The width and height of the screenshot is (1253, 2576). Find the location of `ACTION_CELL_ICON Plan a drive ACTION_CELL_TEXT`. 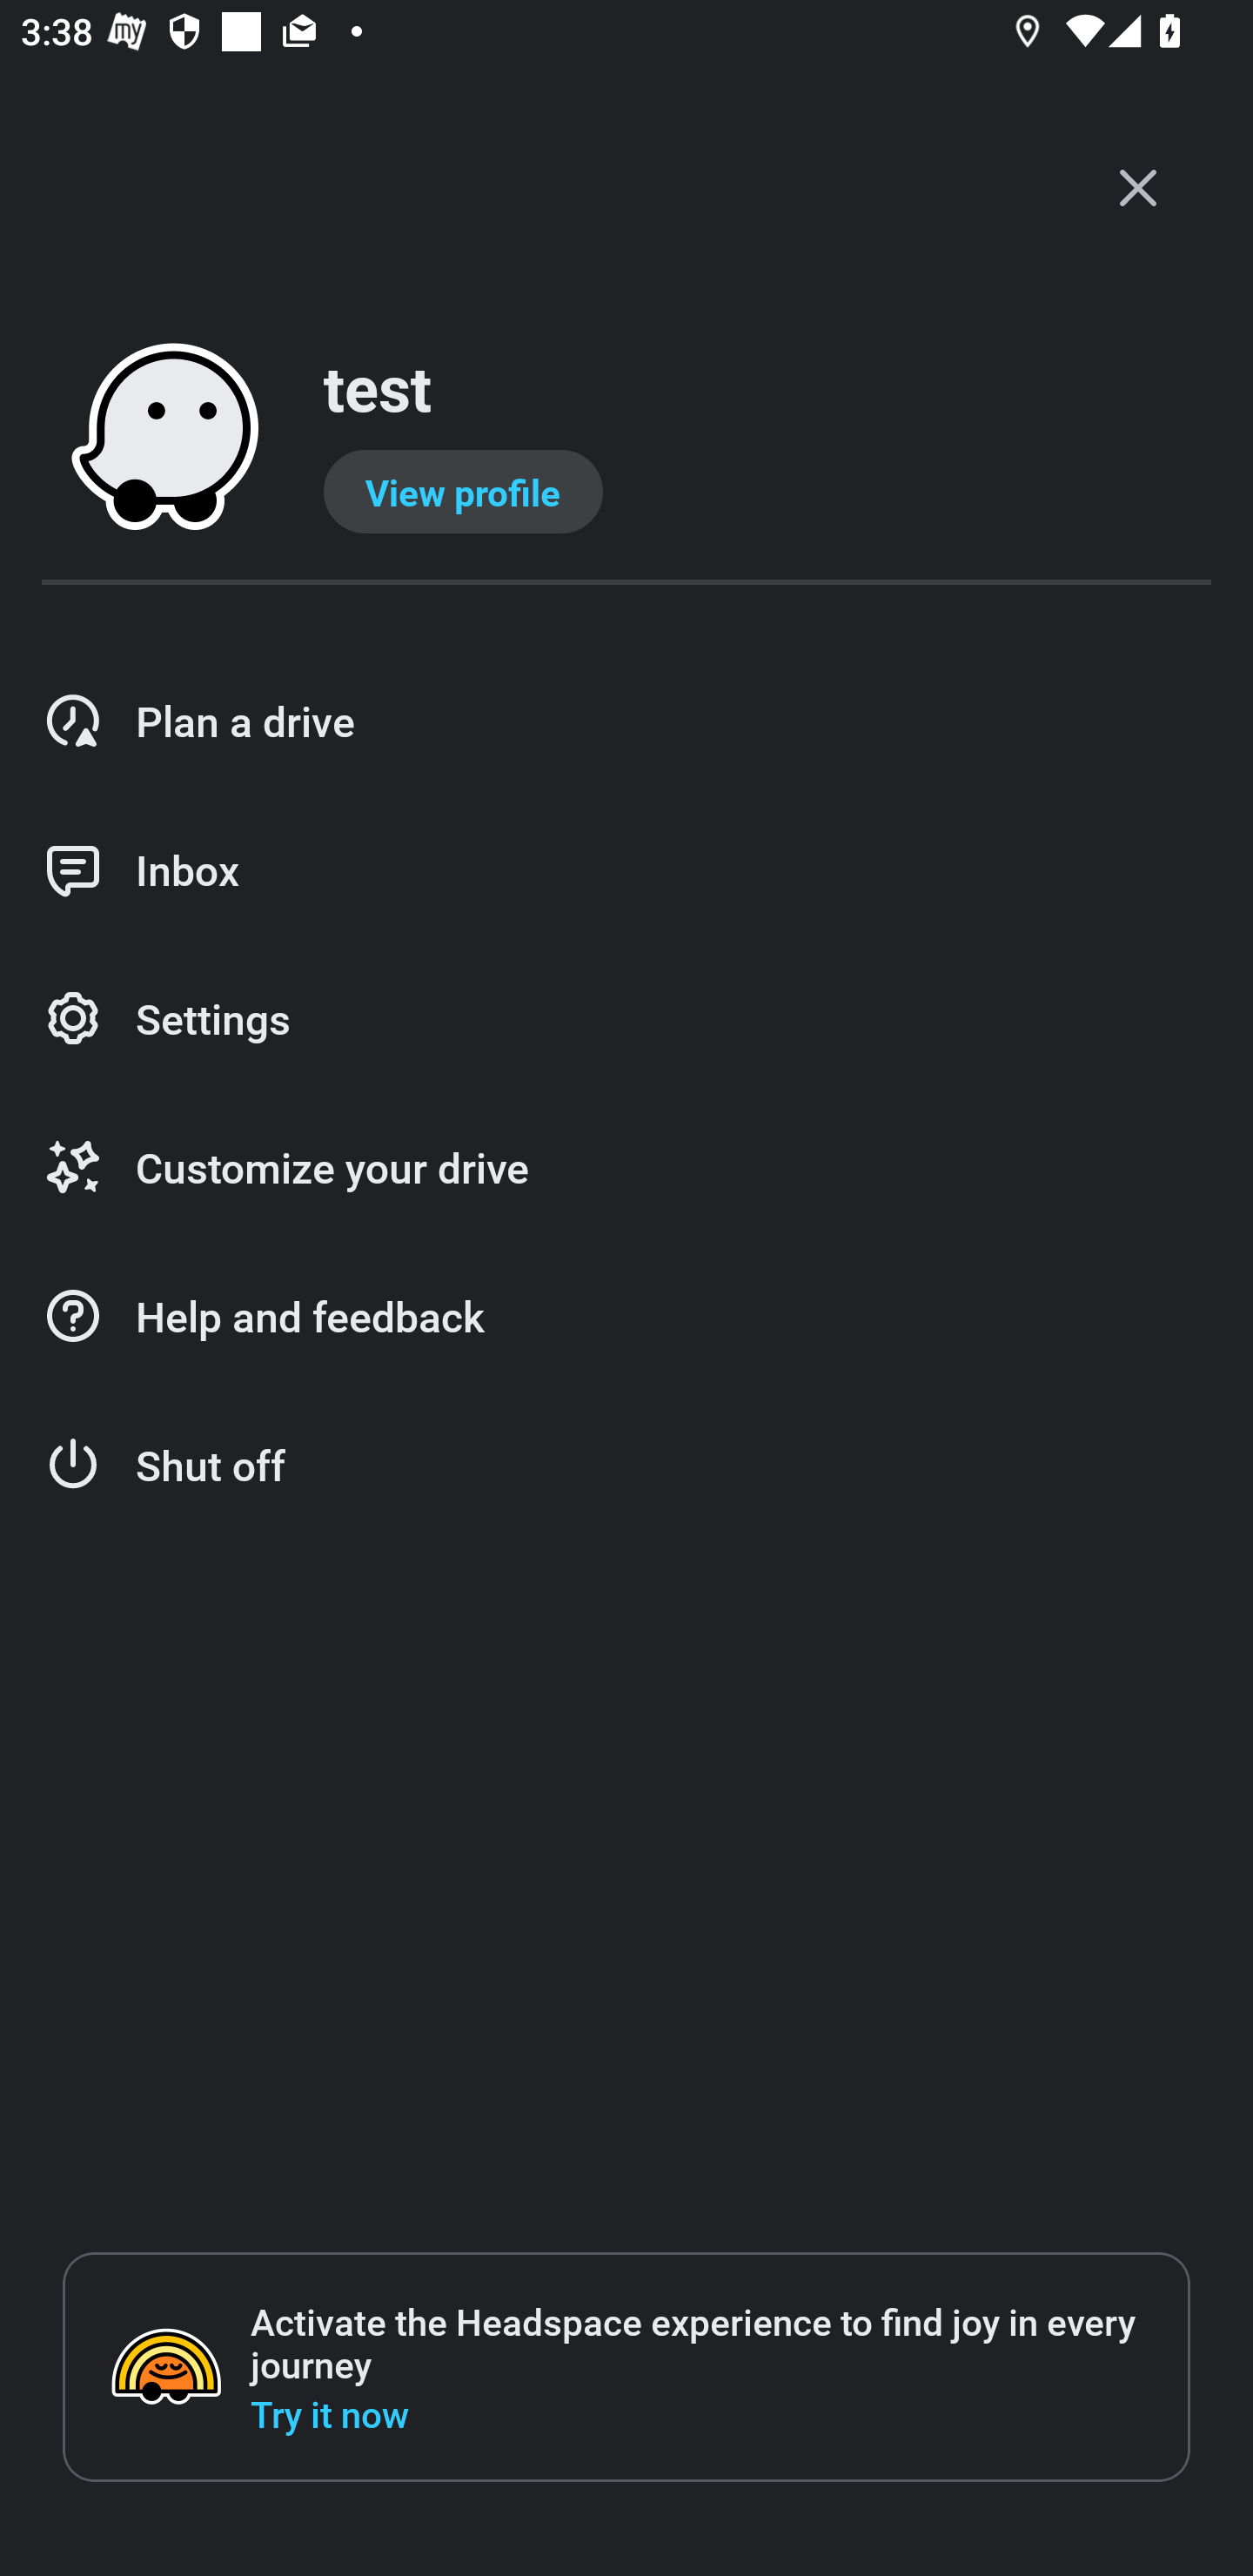

ACTION_CELL_ICON Plan a drive ACTION_CELL_TEXT is located at coordinates (626, 721).